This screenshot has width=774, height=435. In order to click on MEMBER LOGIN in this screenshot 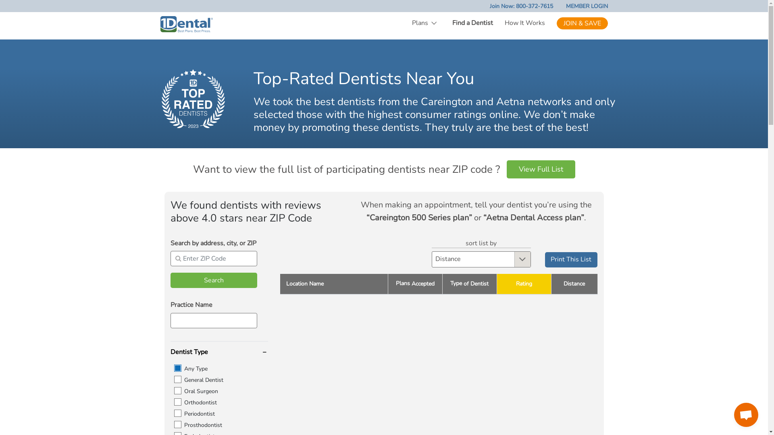, I will do `click(580, 6)`.